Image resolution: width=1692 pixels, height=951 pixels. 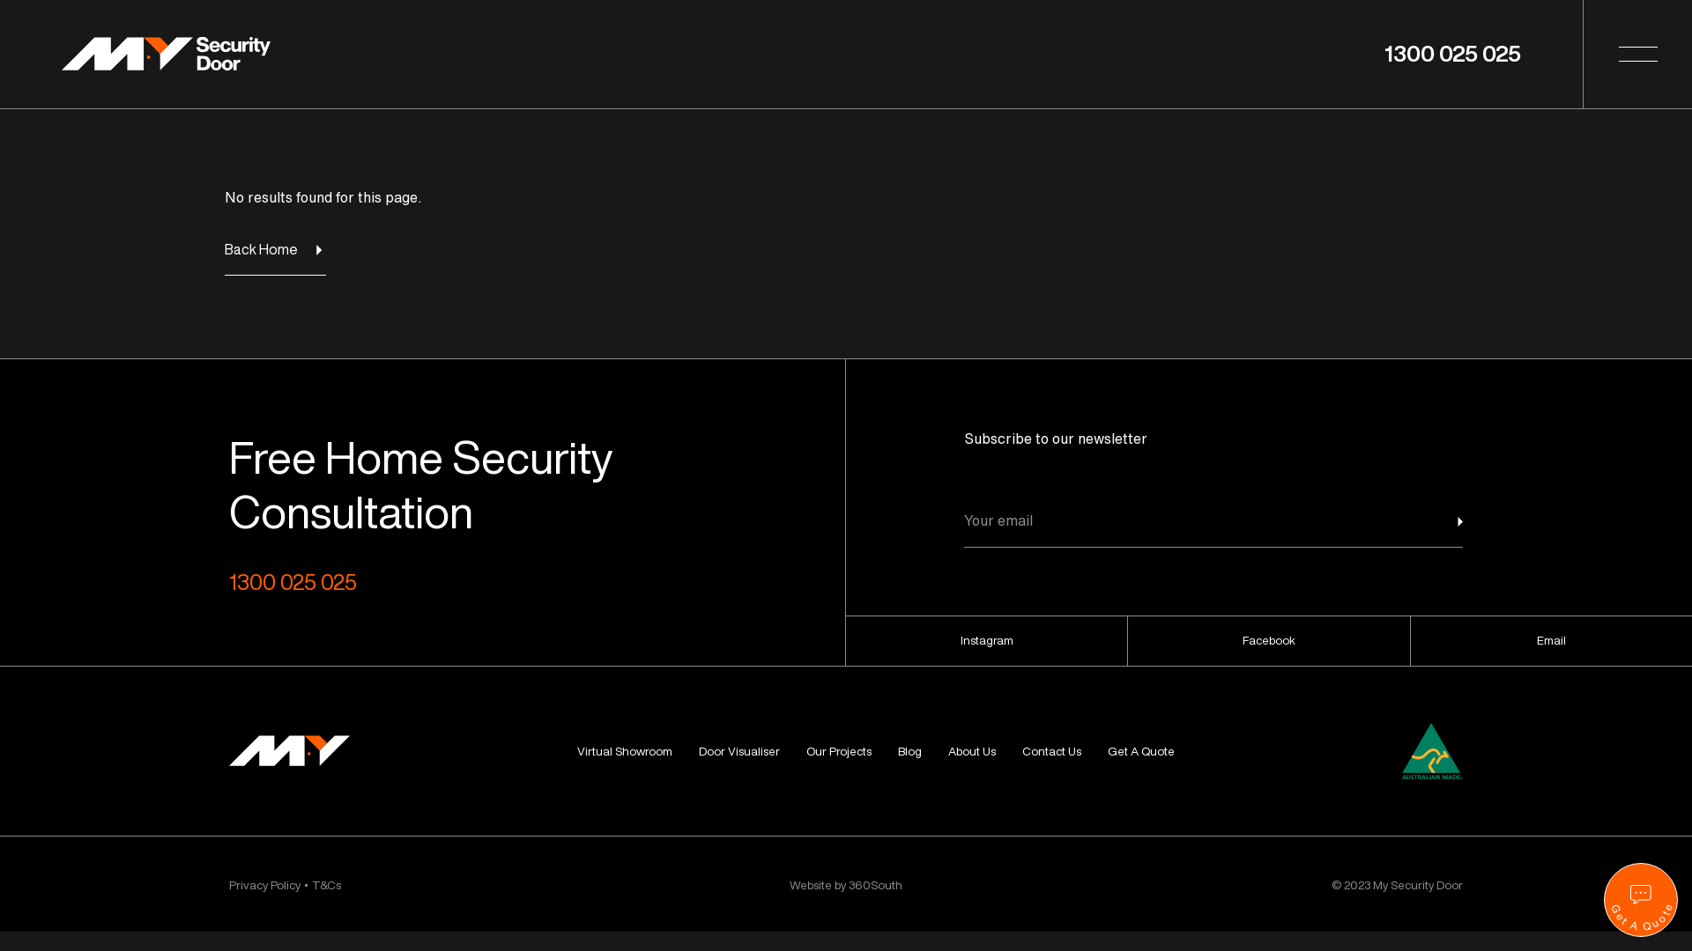 What do you see at coordinates (839, 751) in the screenshot?
I see `Our Projects` at bounding box center [839, 751].